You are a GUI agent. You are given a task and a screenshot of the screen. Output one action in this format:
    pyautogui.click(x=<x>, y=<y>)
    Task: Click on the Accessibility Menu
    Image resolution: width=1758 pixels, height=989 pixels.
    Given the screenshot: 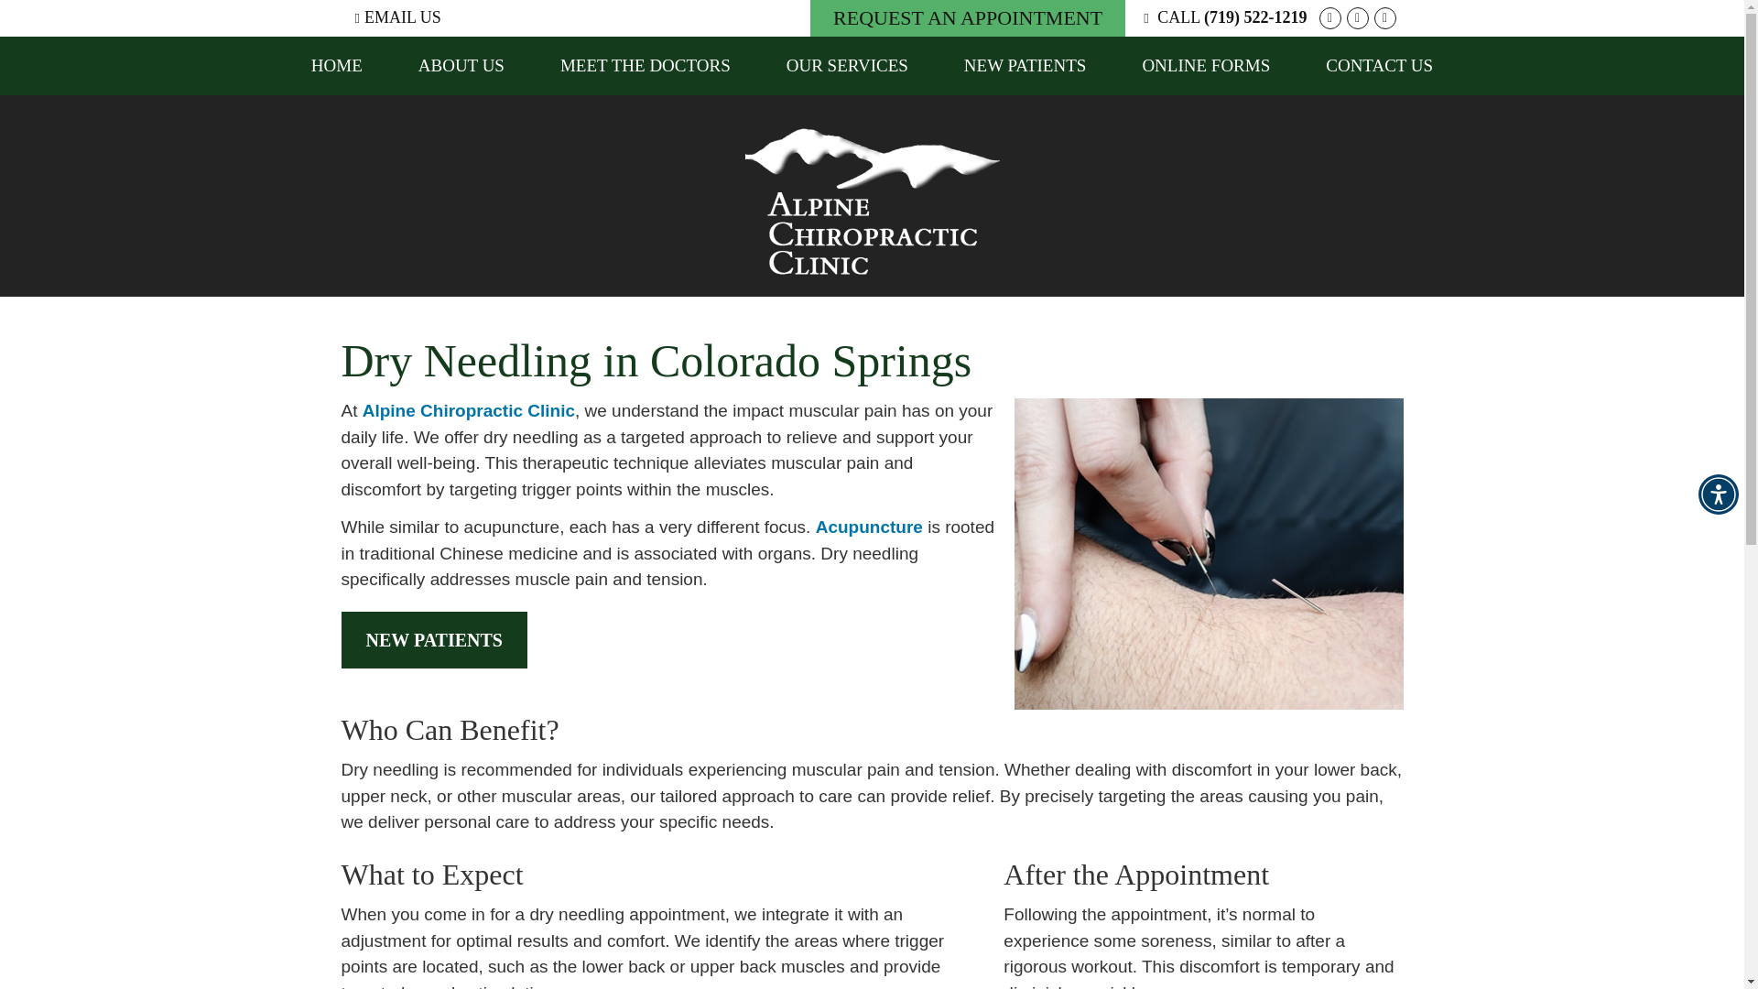 What is the action you would take?
    pyautogui.click(x=1718, y=494)
    